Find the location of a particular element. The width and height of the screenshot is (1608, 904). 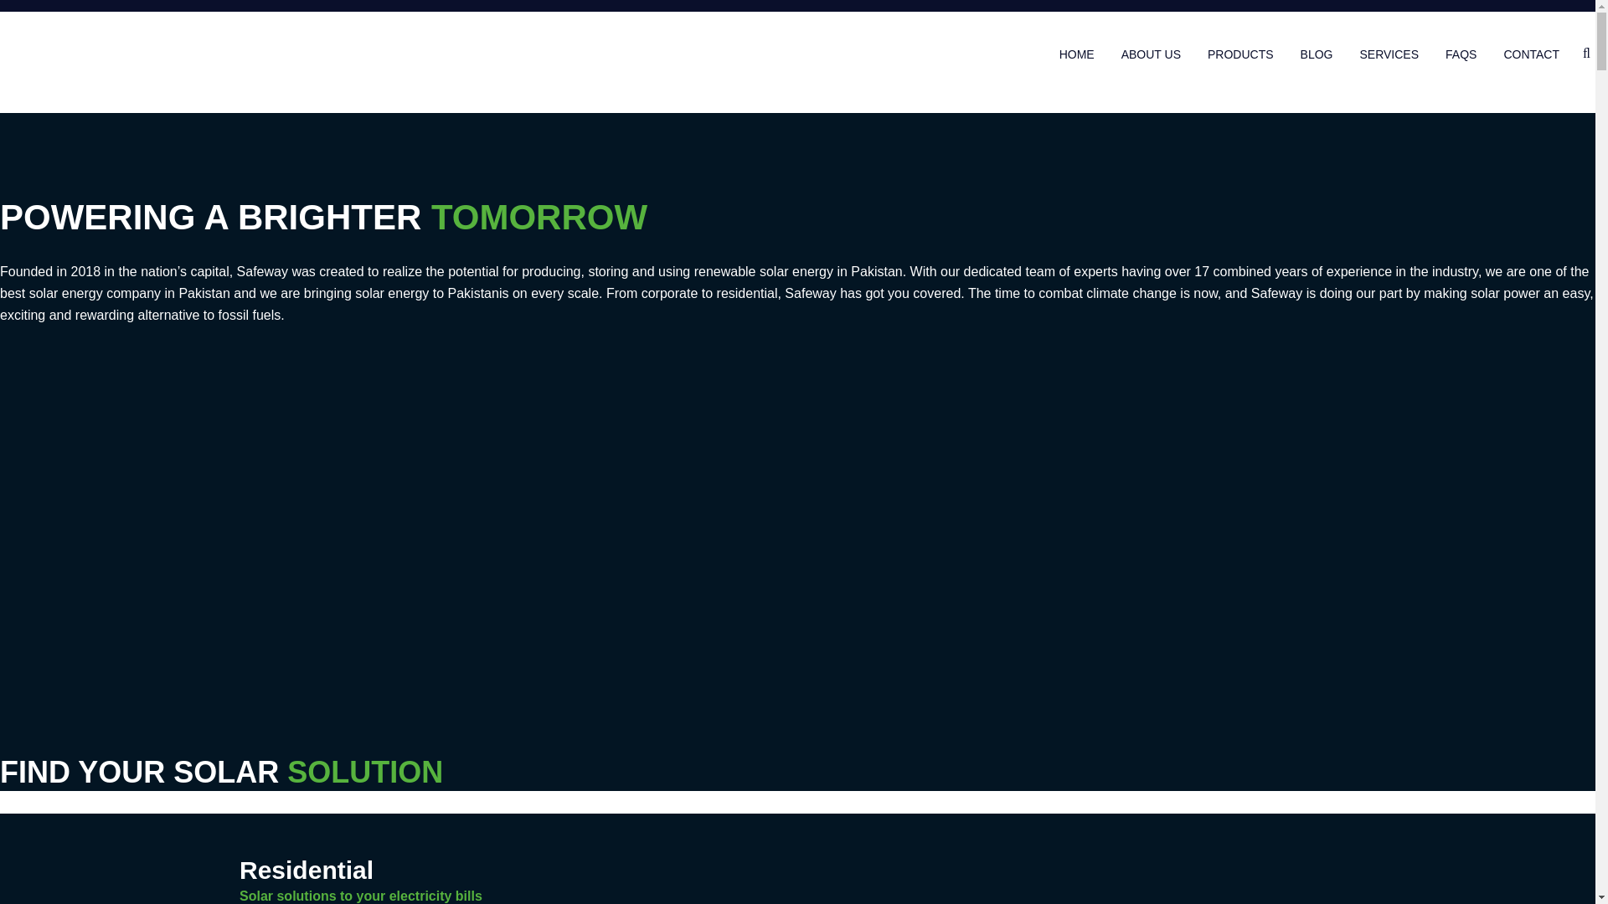

SERVICES is located at coordinates (1389, 54).